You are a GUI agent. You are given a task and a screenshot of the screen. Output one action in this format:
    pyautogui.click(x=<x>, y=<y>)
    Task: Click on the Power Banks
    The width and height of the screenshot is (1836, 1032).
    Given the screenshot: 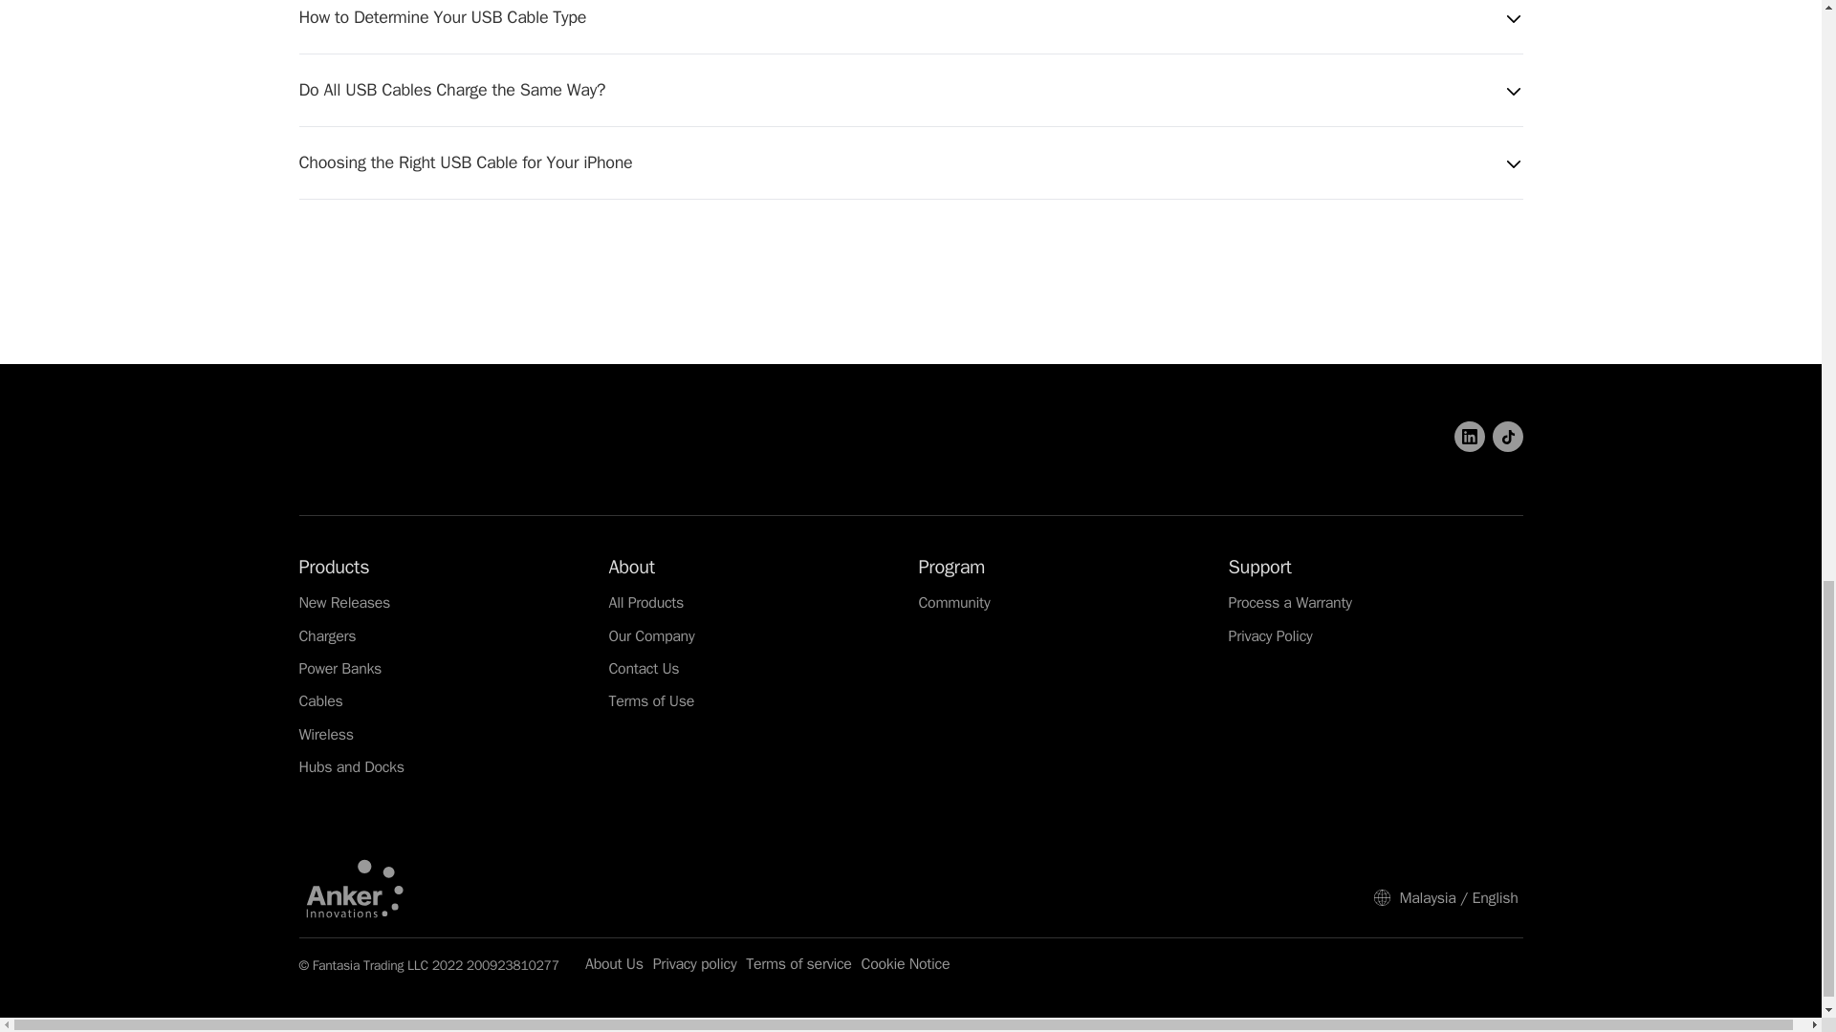 What is the action you would take?
    pyautogui.click(x=339, y=669)
    